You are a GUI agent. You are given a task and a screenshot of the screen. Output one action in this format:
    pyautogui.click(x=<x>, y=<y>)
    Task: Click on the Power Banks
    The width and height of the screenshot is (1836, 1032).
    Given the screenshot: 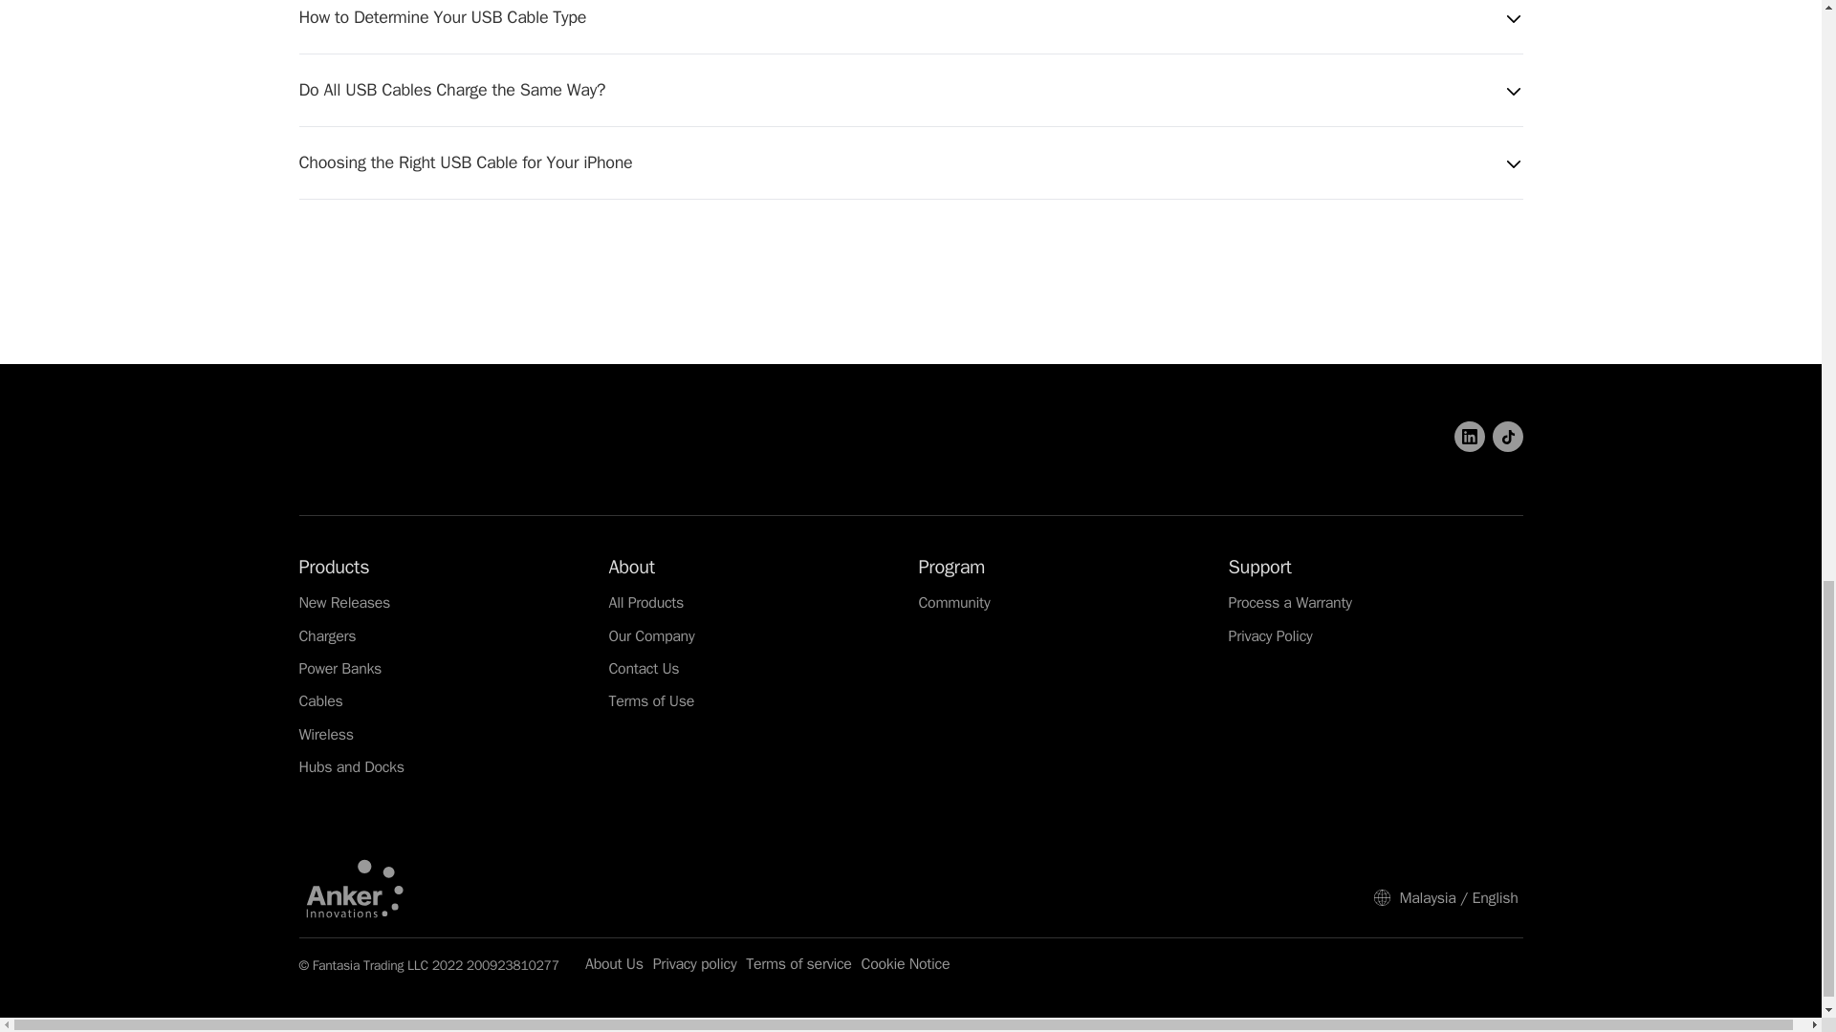 What is the action you would take?
    pyautogui.click(x=339, y=669)
    